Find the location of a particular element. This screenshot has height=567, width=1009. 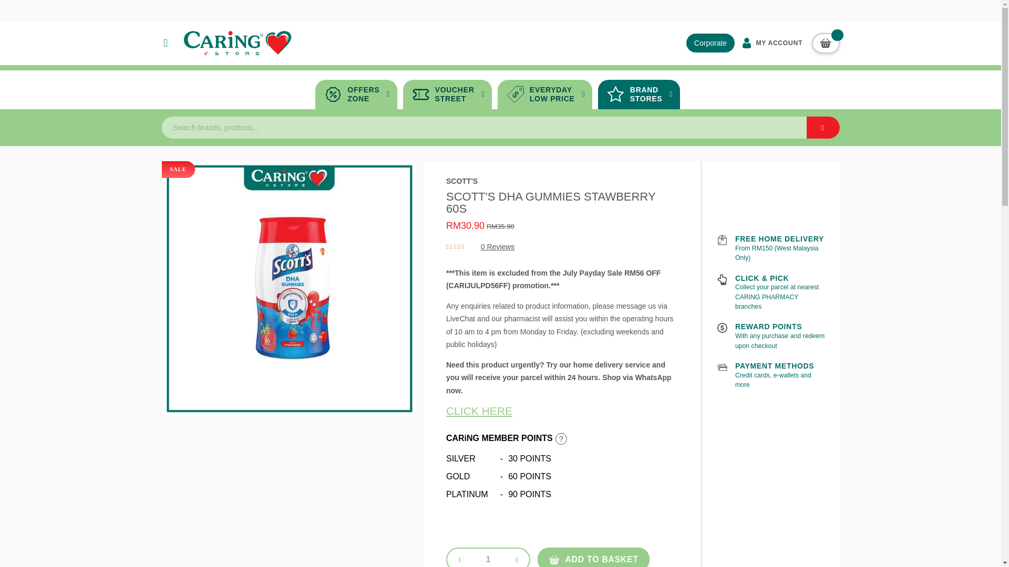

Corporate is located at coordinates (825, 43).